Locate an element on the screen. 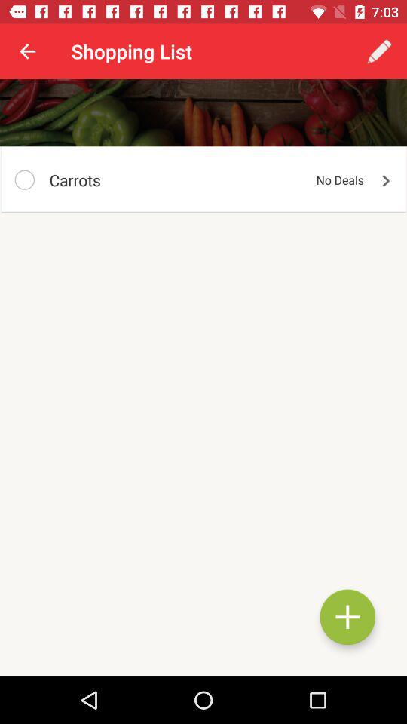 The height and width of the screenshot is (724, 407). tap the app to the right of shopping list item is located at coordinates (379, 51).